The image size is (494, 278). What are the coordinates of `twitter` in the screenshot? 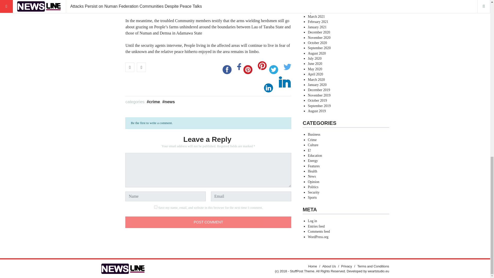 It's located at (274, 69).